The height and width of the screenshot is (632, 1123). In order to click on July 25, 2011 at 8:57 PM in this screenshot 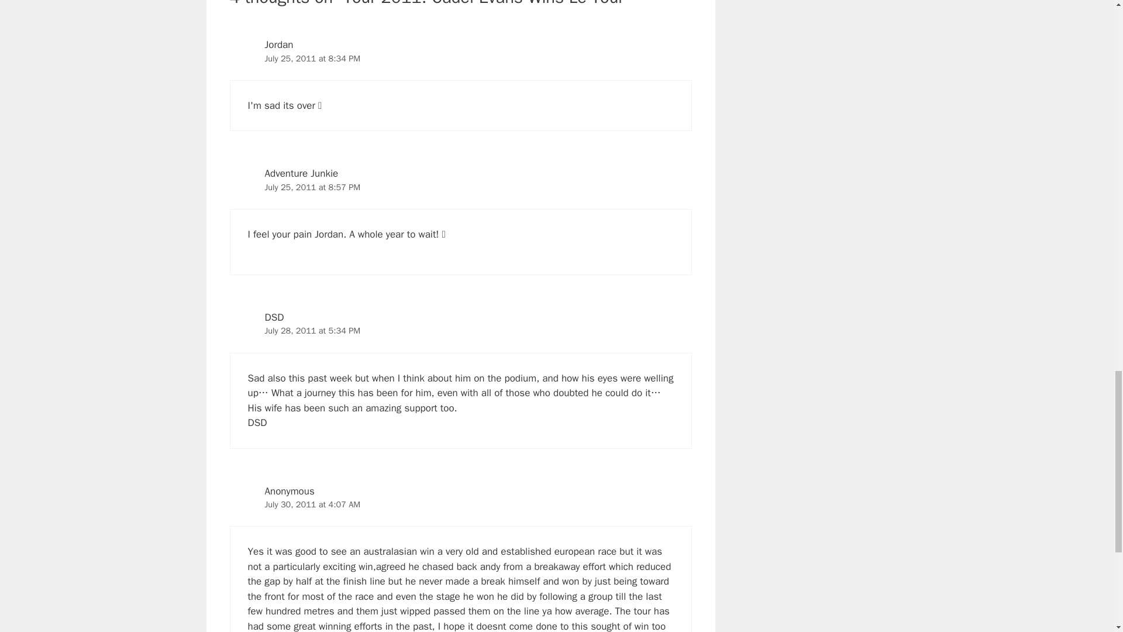, I will do `click(312, 187)`.